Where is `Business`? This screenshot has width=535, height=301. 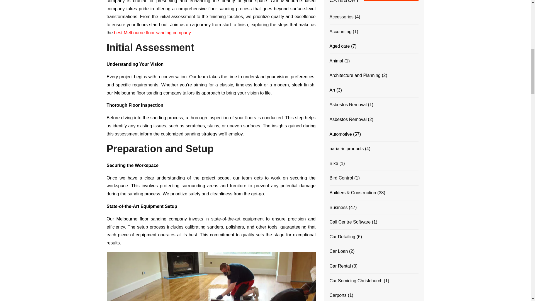 Business is located at coordinates (338, 208).